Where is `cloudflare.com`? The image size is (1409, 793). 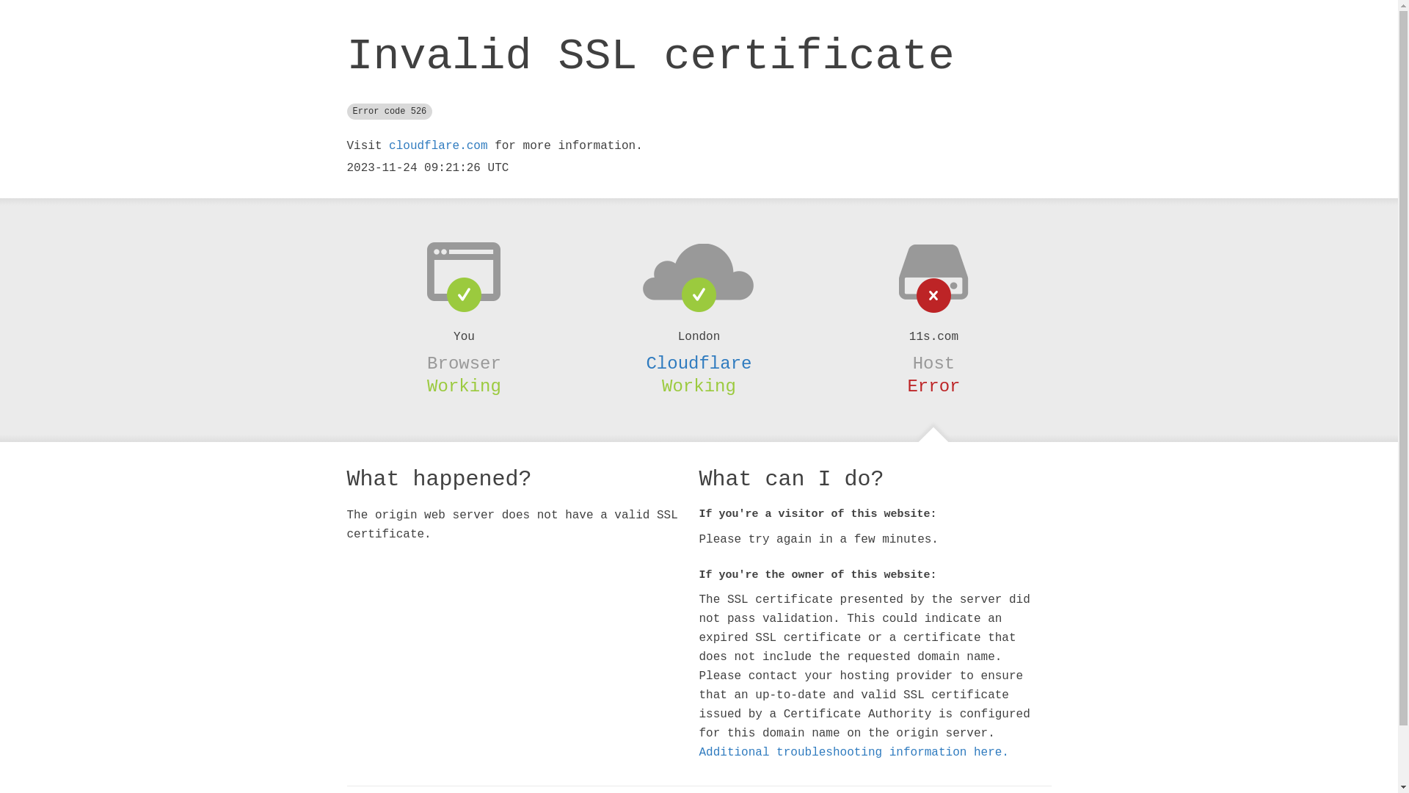
cloudflare.com is located at coordinates (438, 146).